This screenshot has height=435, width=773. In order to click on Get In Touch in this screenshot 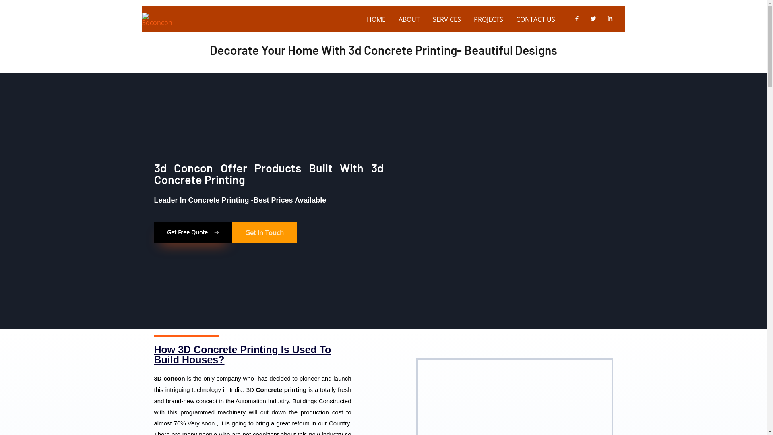, I will do `click(264, 233)`.